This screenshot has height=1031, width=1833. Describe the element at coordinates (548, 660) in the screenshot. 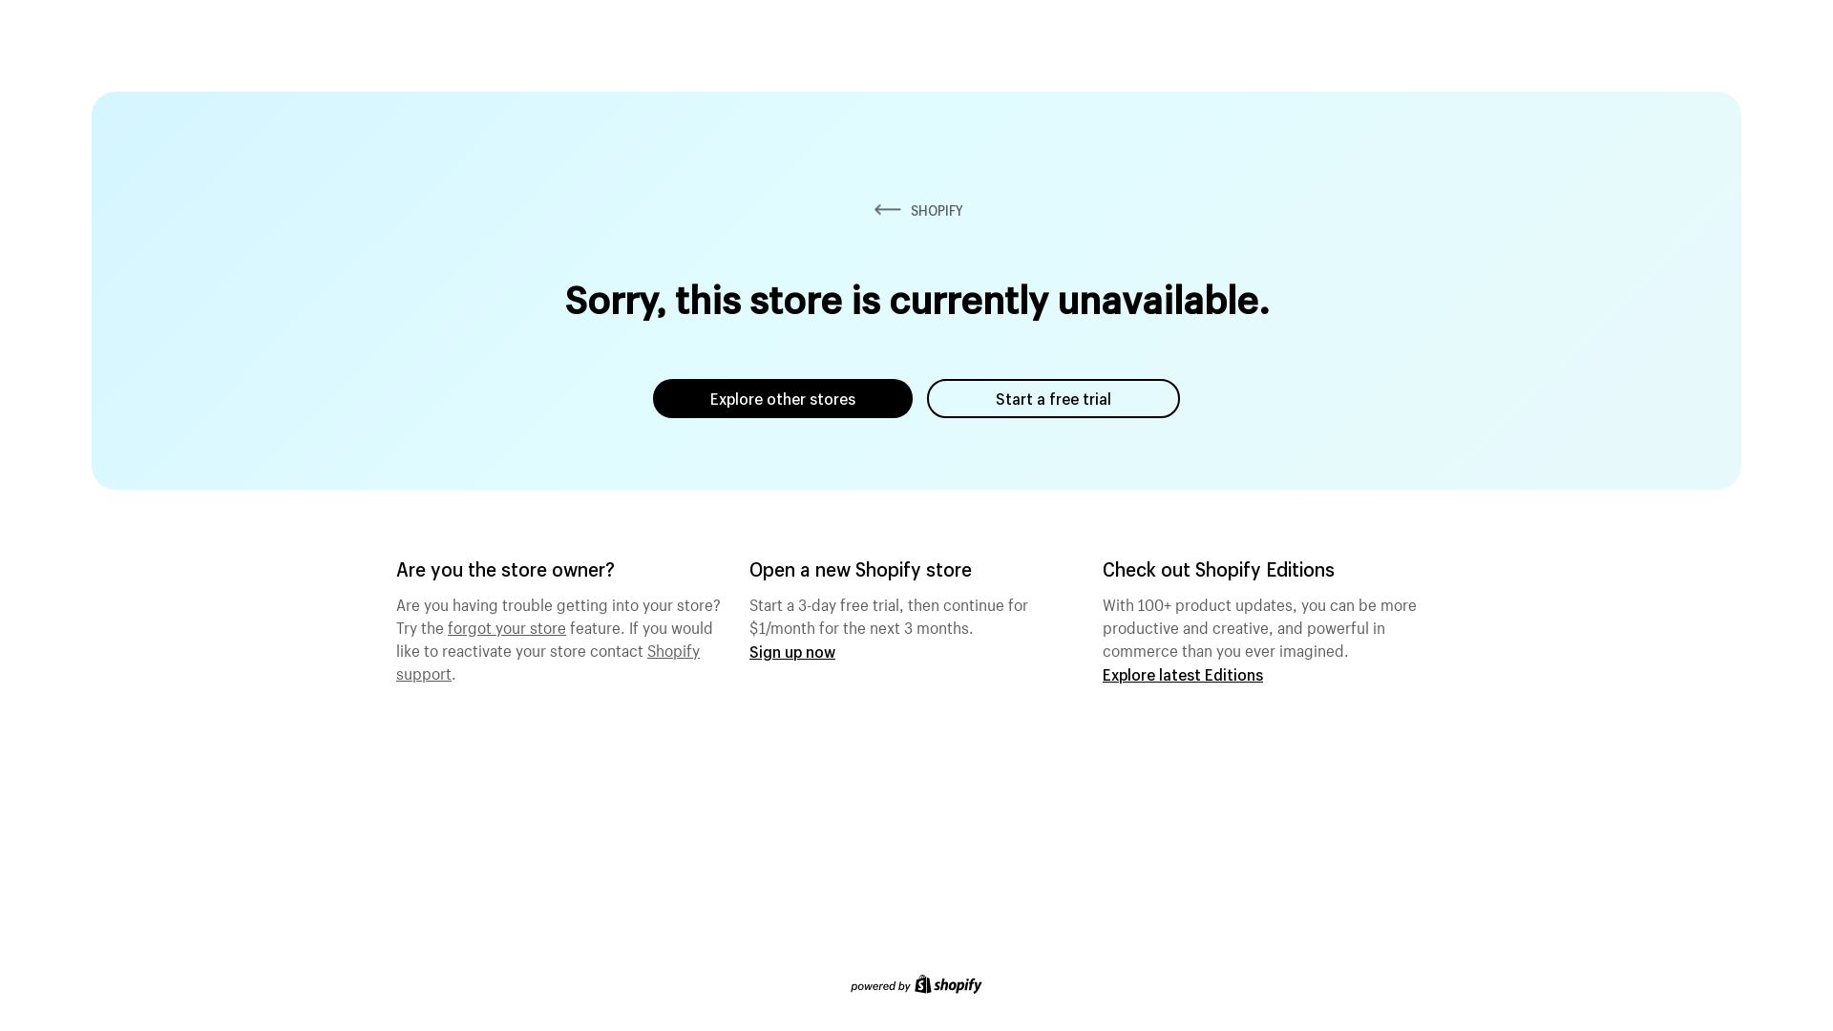

I see `Shopify support` at that location.